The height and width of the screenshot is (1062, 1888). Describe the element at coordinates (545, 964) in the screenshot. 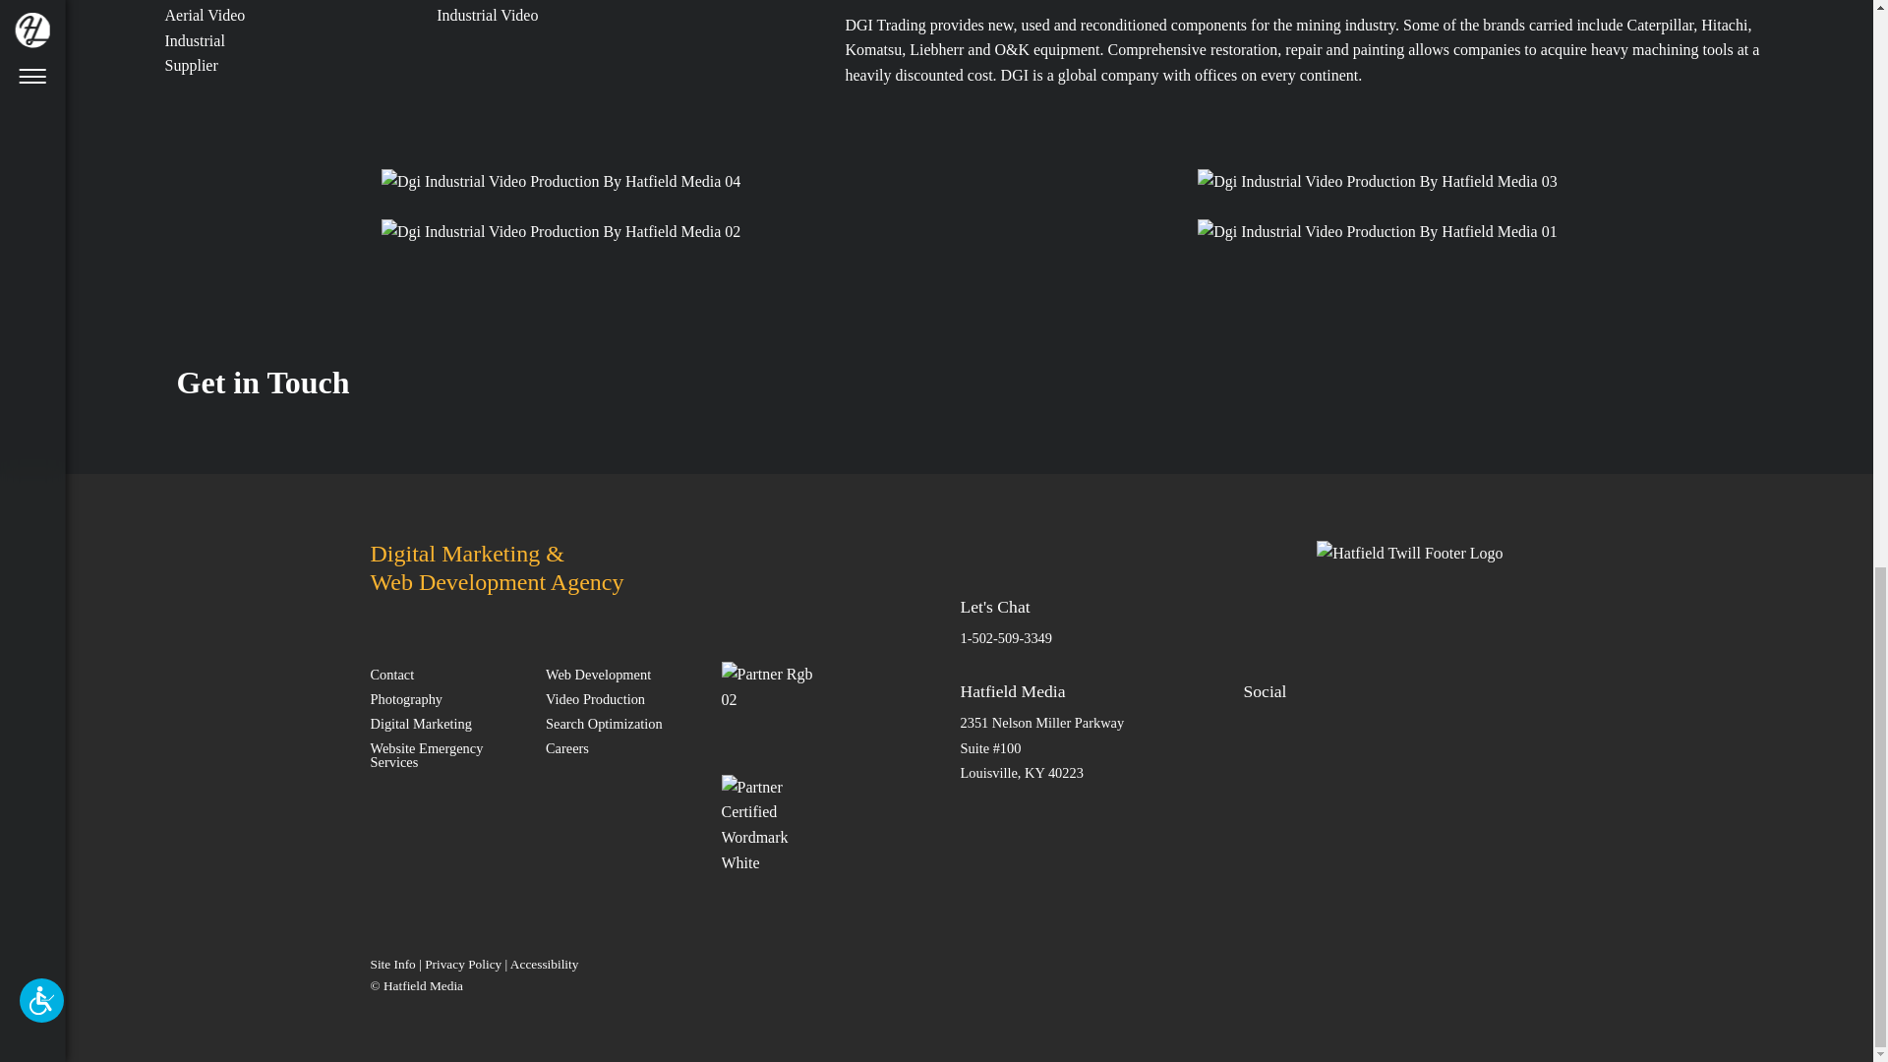

I see `Accessibility` at that location.